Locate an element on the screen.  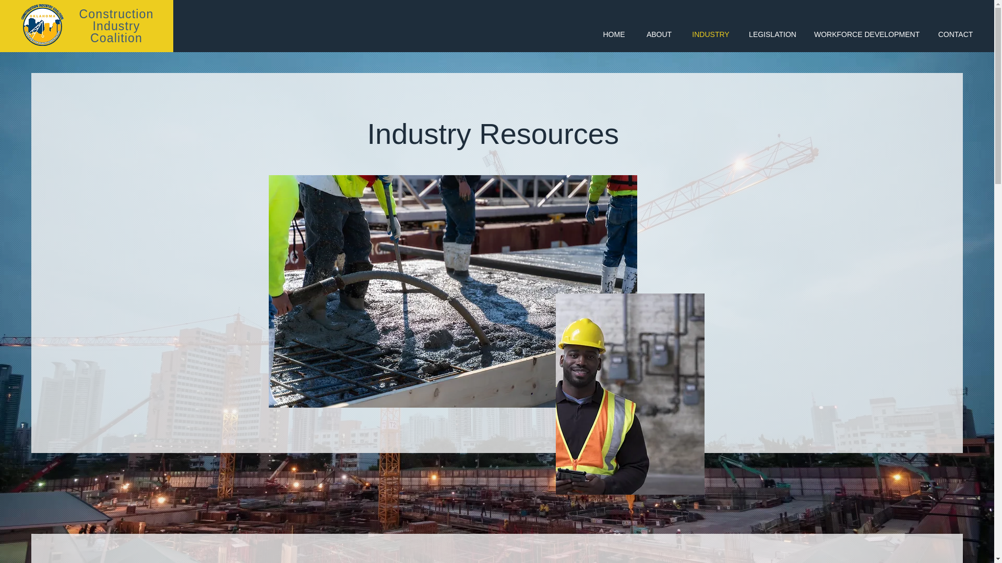
WORKFORCE DEVELOPMENT is located at coordinates (867, 34).